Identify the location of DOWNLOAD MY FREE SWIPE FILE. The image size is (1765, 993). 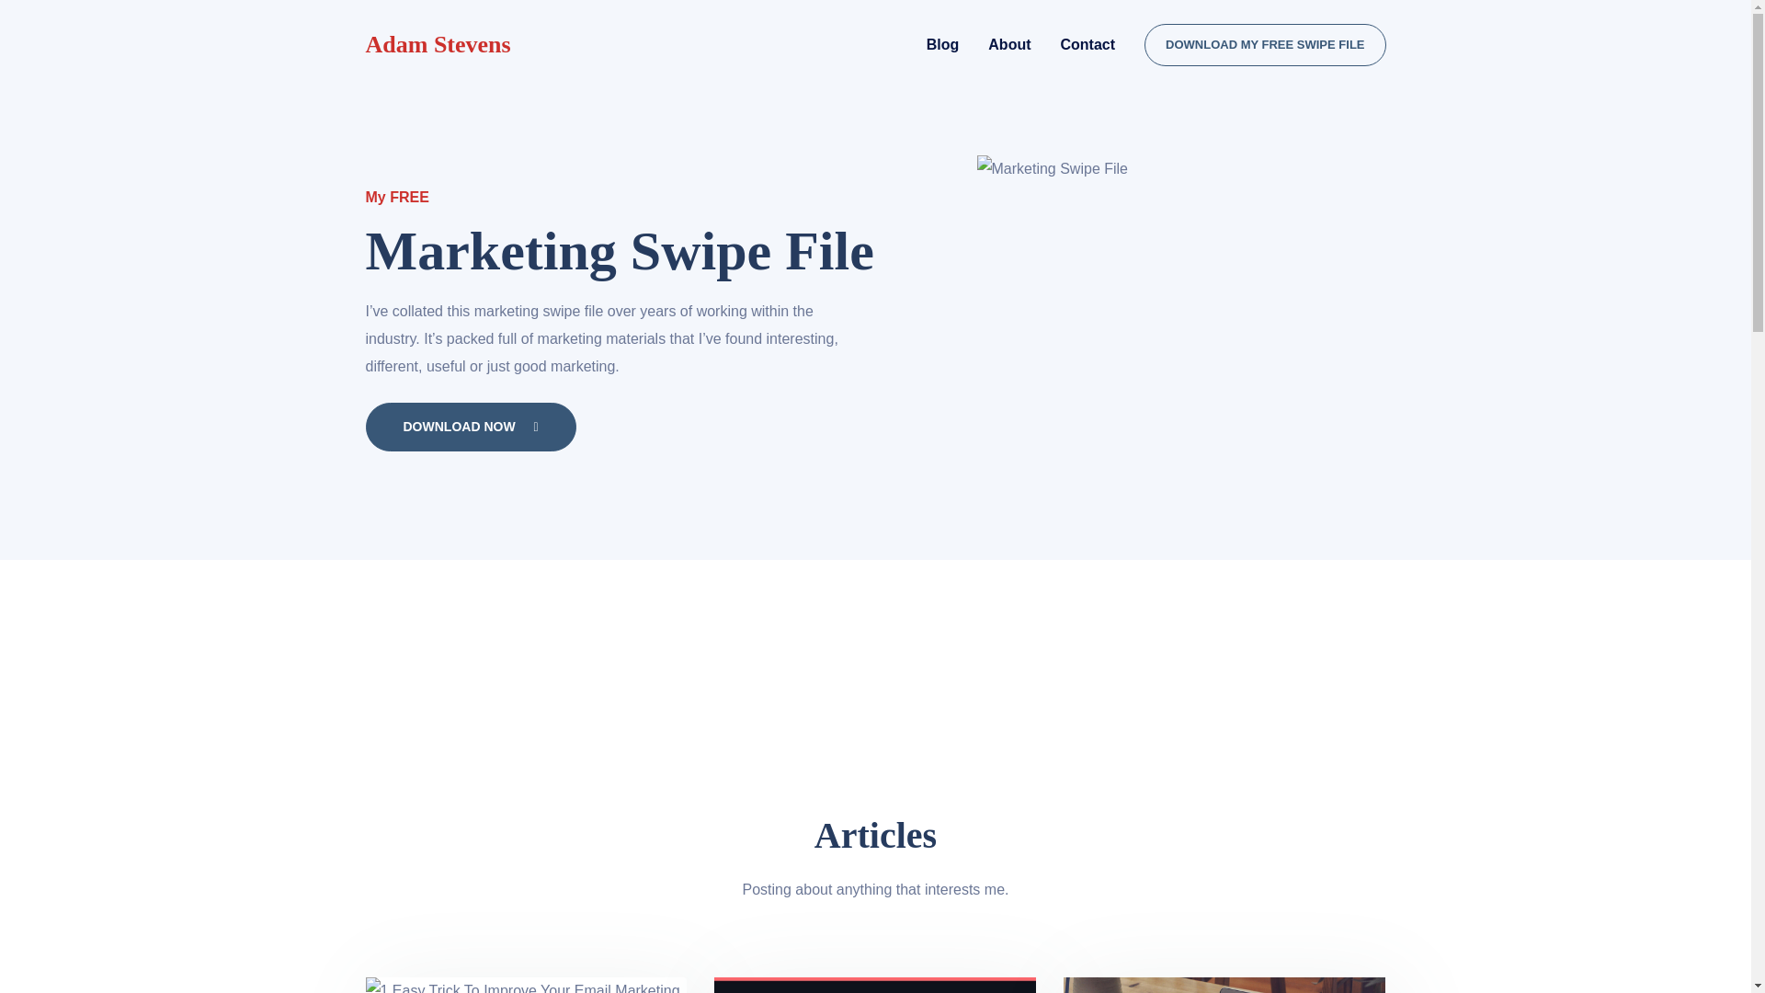
(1265, 44).